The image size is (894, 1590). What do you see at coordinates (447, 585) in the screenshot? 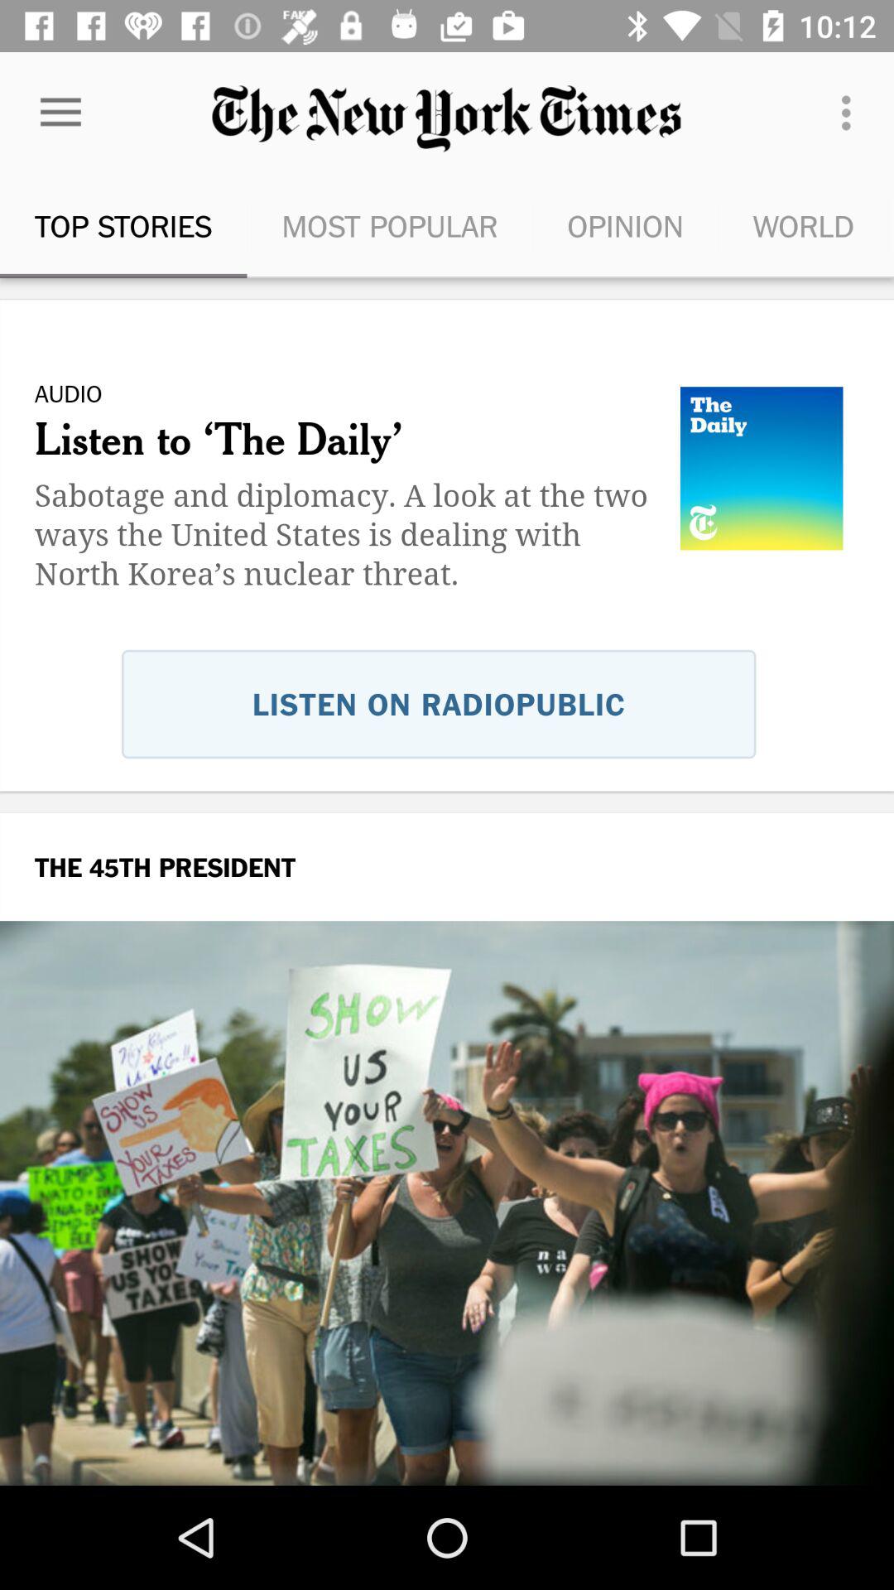
I see `open audio` at bounding box center [447, 585].